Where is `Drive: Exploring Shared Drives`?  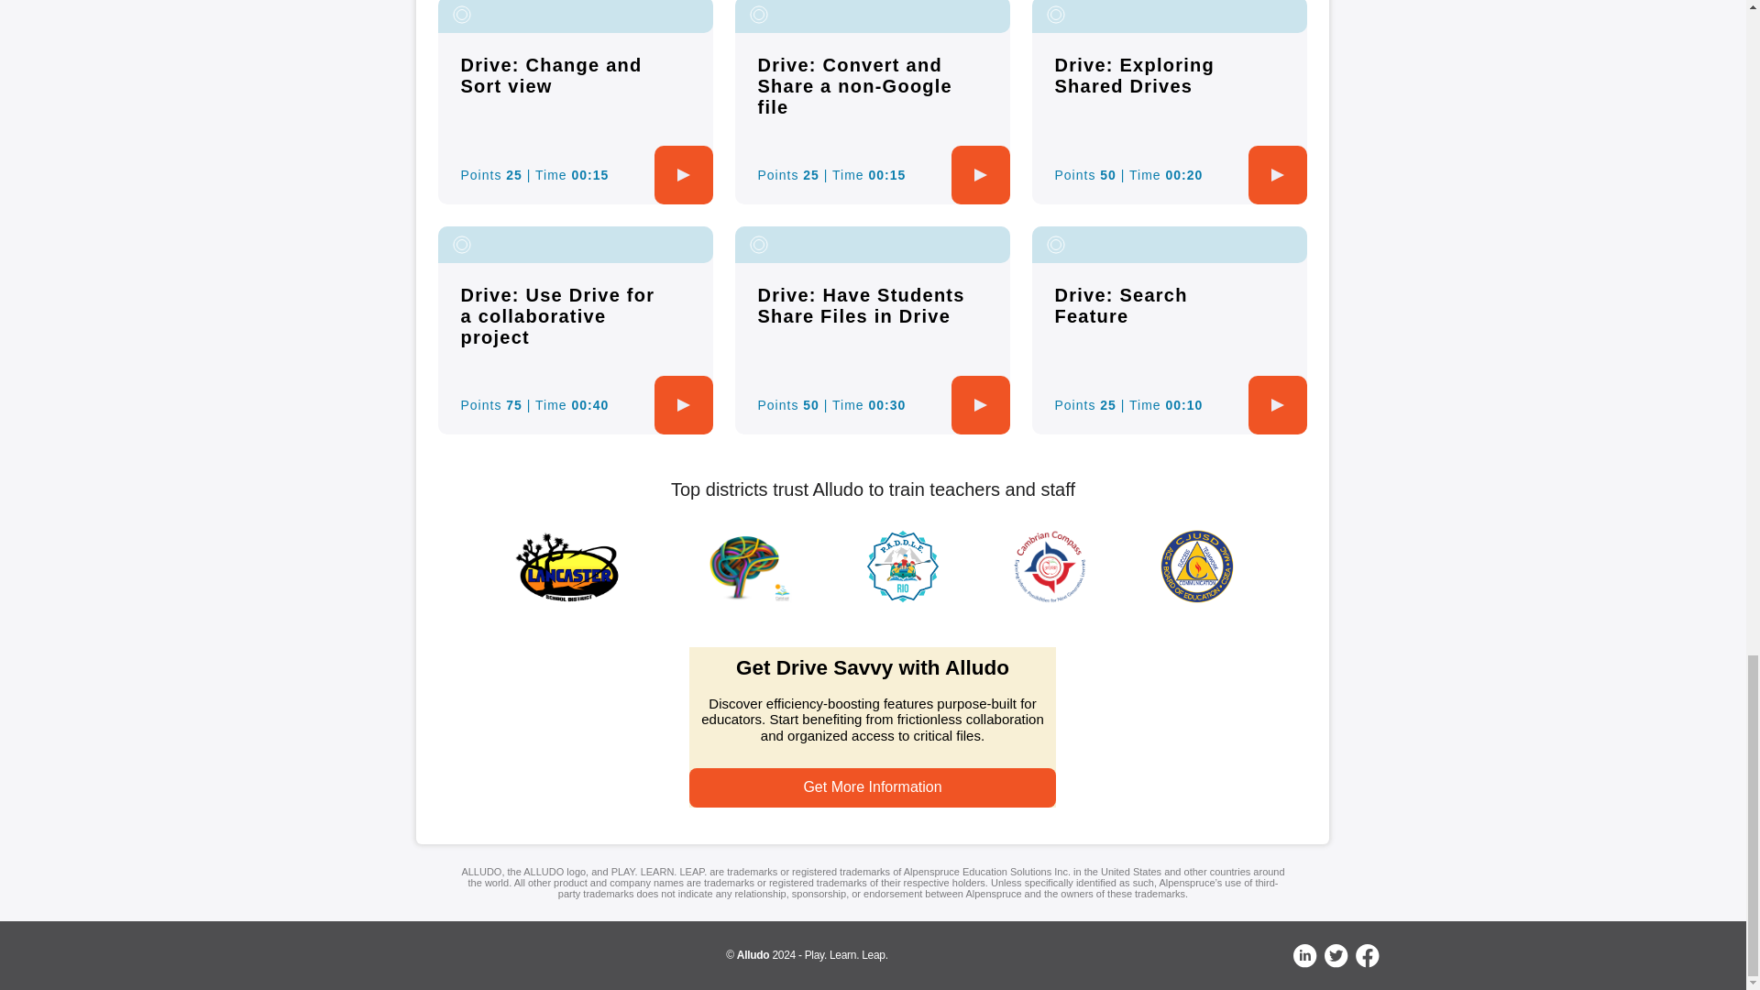
Drive: Exploring Shared Drives is located at coordinates (1134, 75).